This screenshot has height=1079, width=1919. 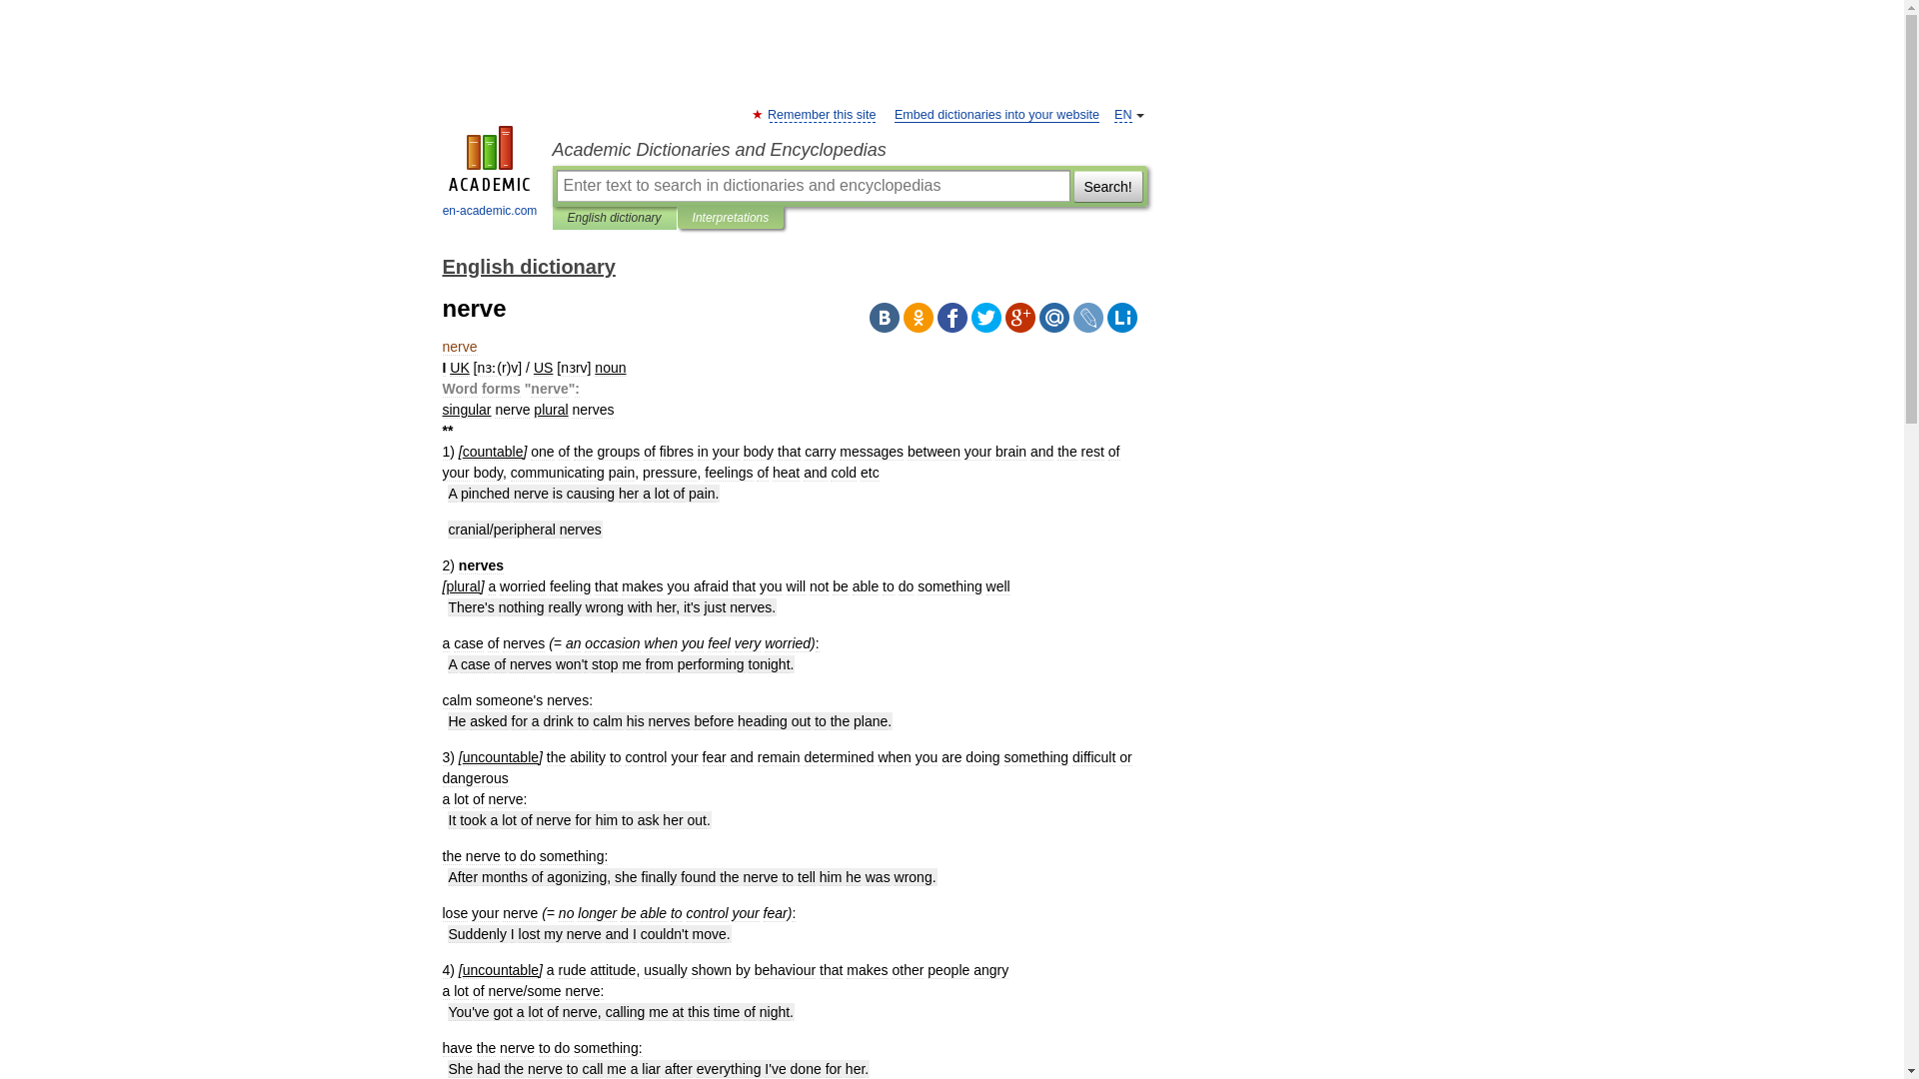 What do you see at coordinates (1107, 185) in the screenshot?
I see `Search!` at bounding box center [1107, 185].